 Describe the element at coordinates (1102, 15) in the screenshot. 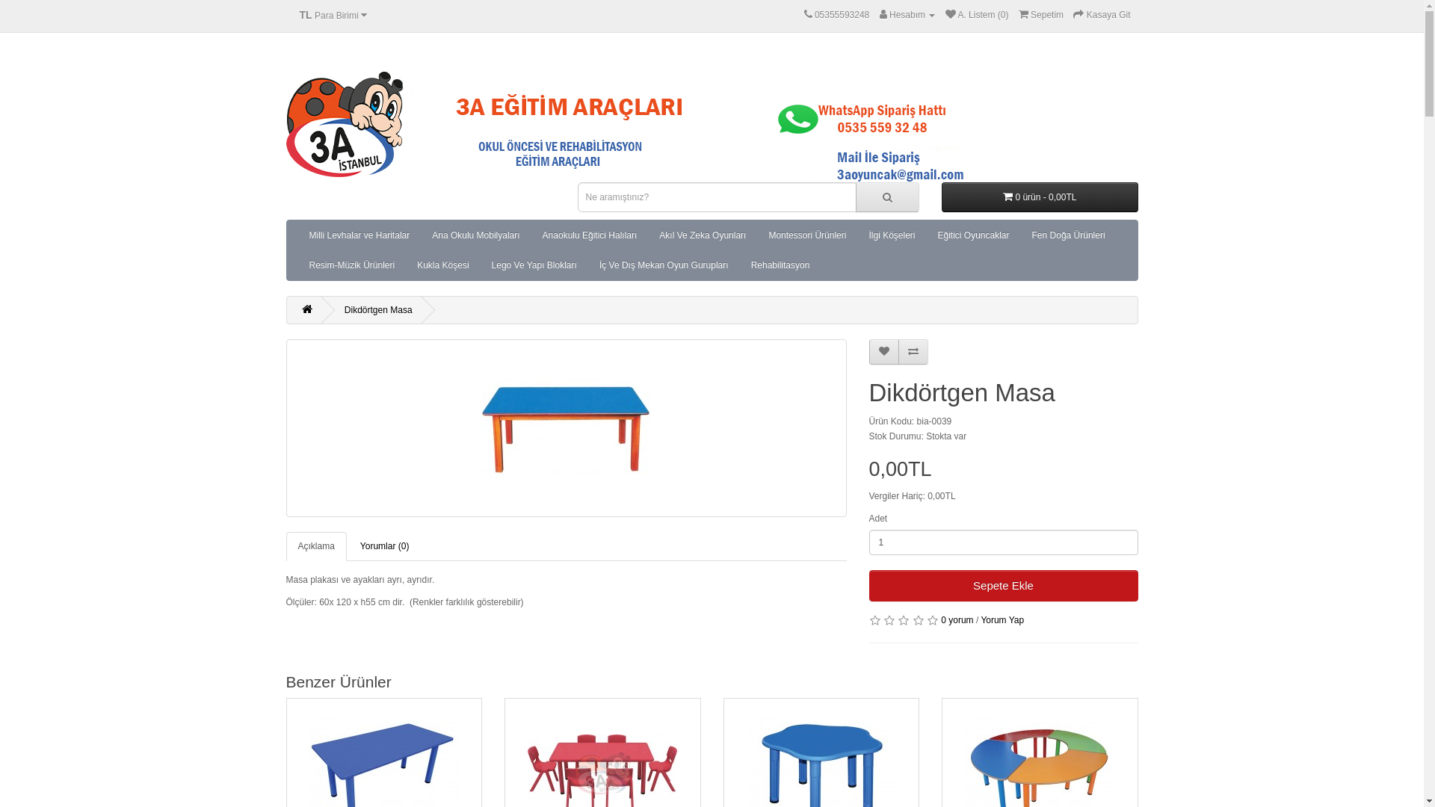

I see `Kasaya Git` at that location.